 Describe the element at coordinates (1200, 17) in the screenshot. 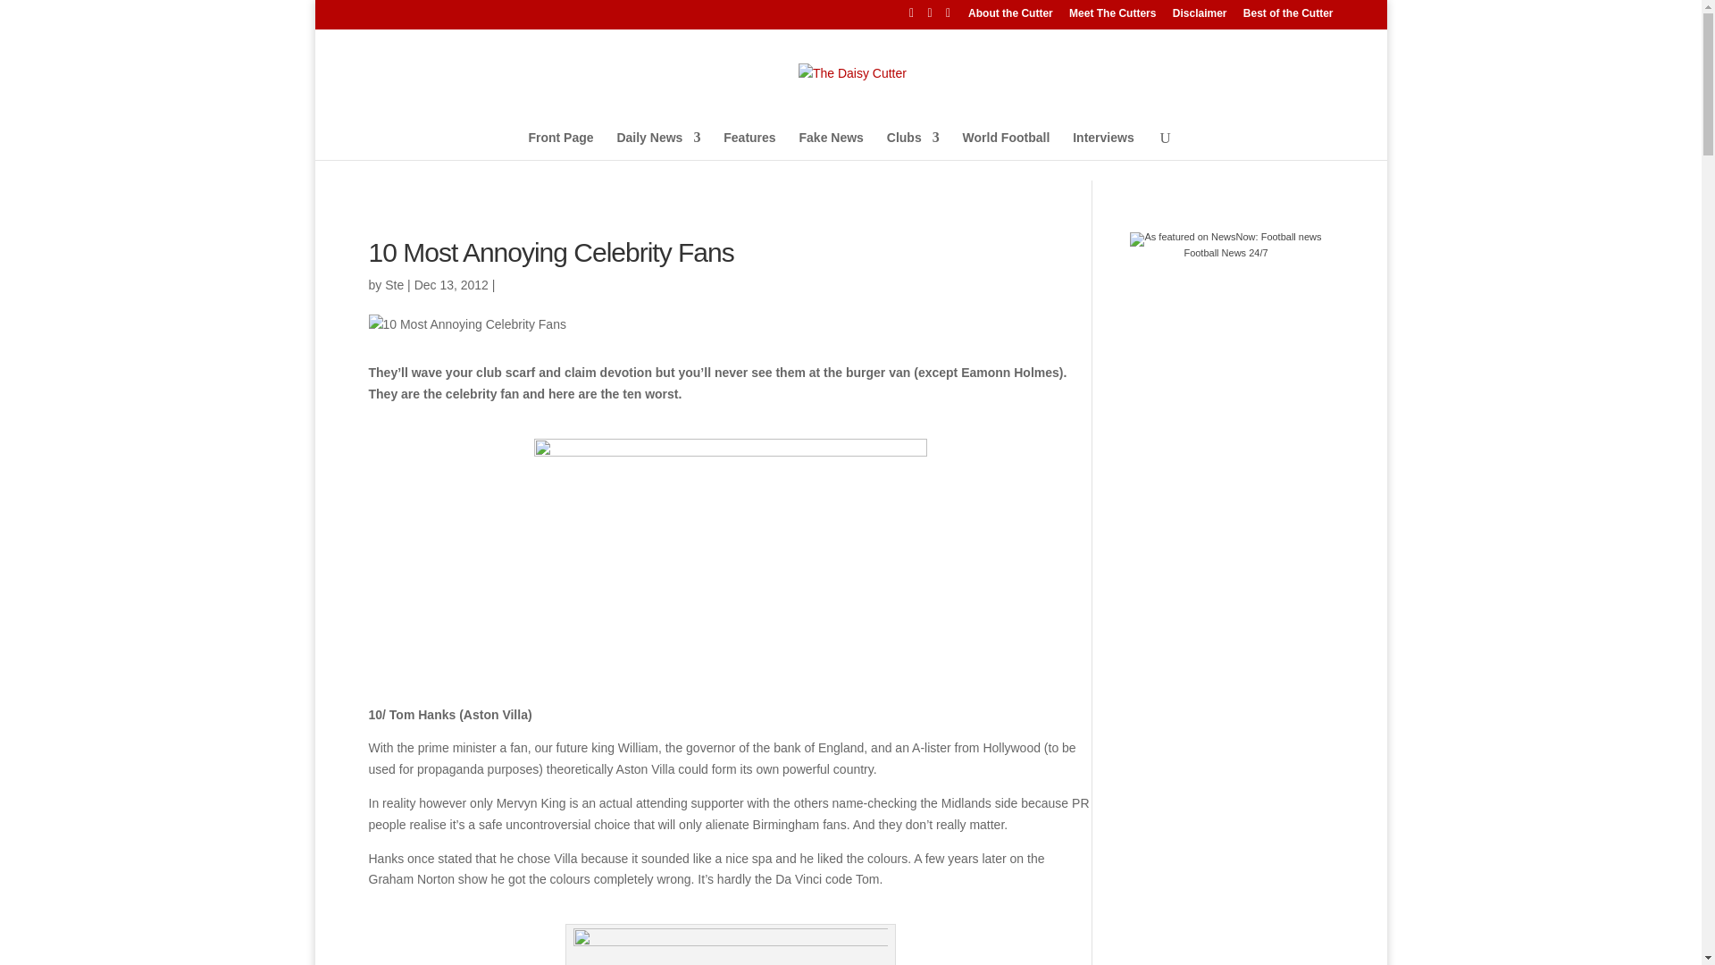

I see `Disclaimer` at that location.